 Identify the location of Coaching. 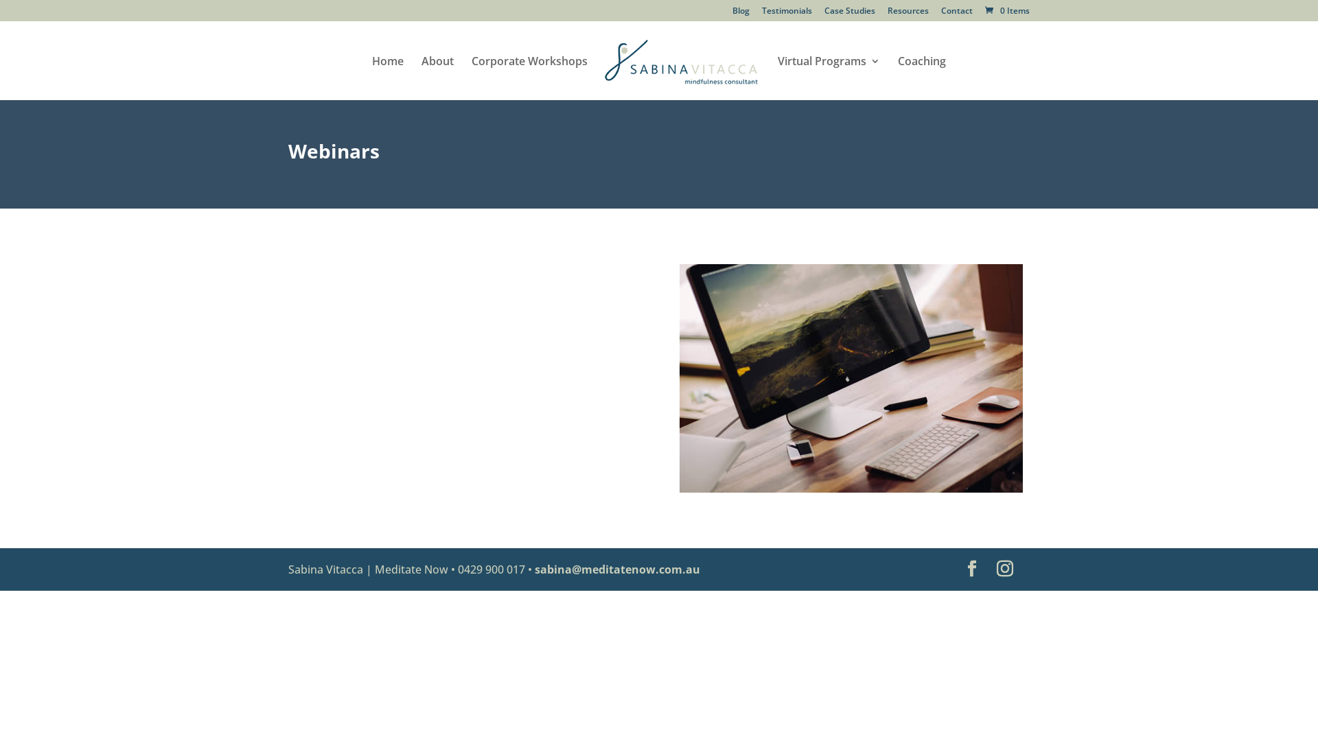
(922, 78).